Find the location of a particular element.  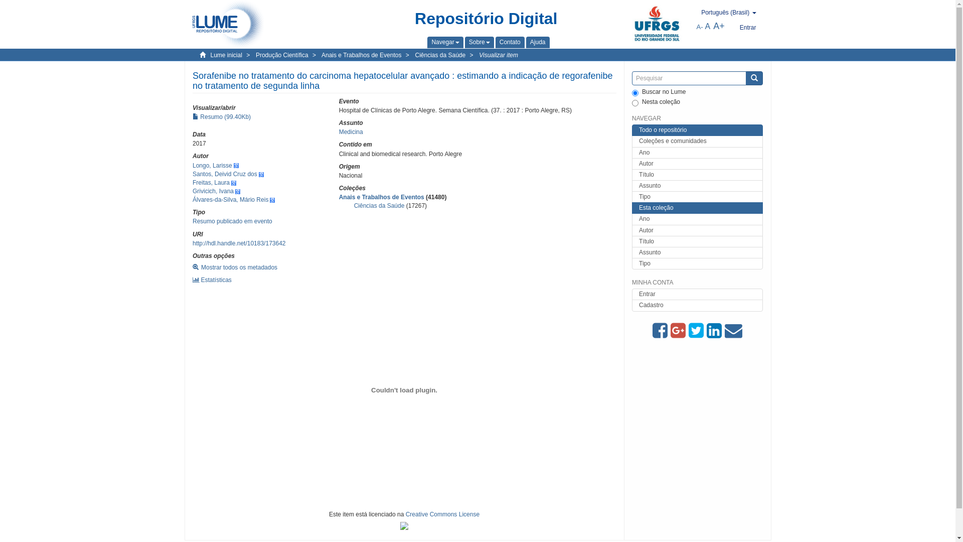

Visualizar item is located at coordinates (499, 55).